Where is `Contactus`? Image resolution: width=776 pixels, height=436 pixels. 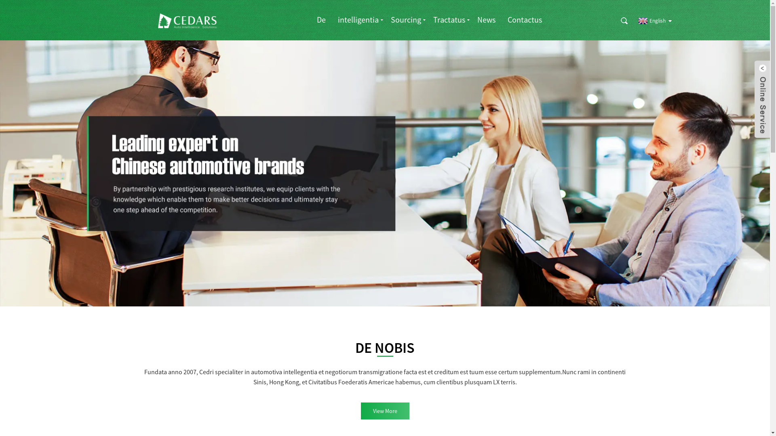
Contactus is located at coordinates (525, 19).